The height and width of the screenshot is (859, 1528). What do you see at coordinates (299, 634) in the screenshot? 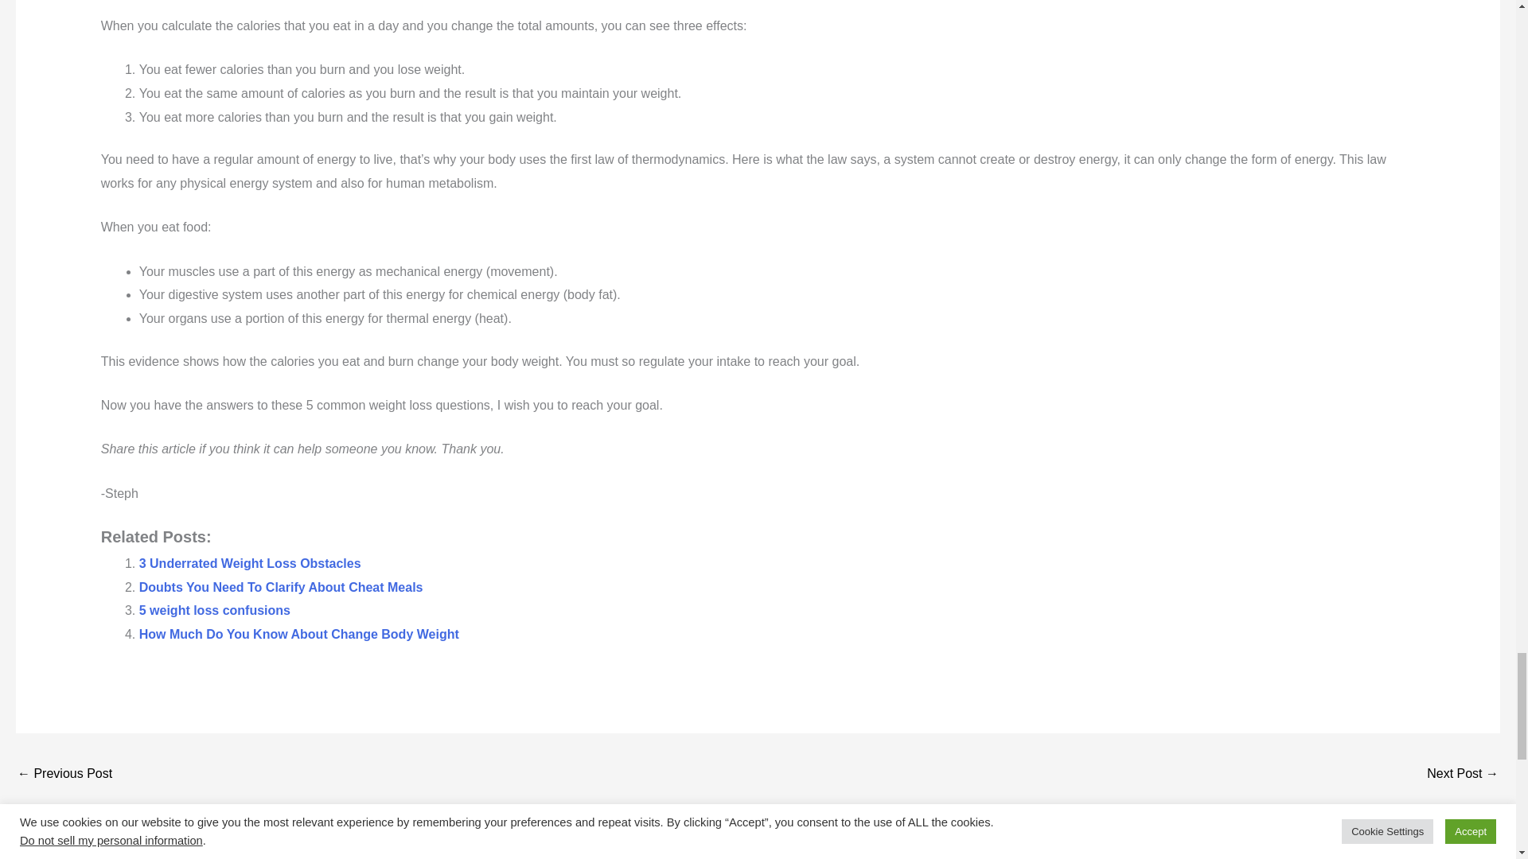
I see `How Much Do You Know About Change Body Weight` at bounding box center [299, 634].